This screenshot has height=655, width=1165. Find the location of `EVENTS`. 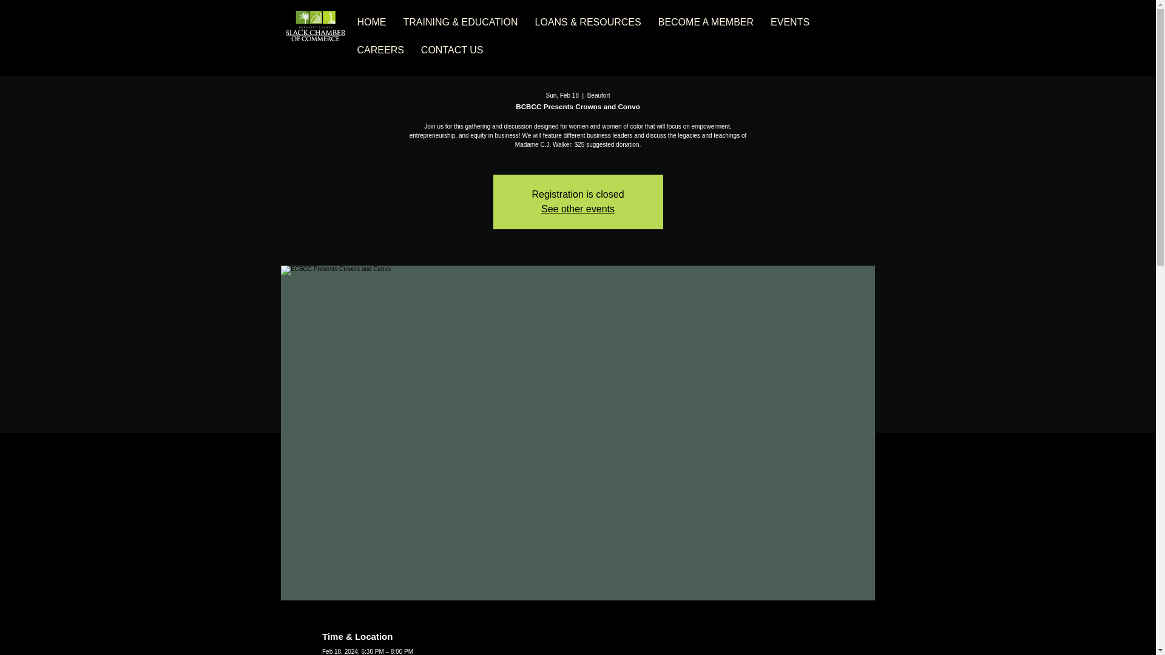

EVENTS is located at coordinates (790, 22).